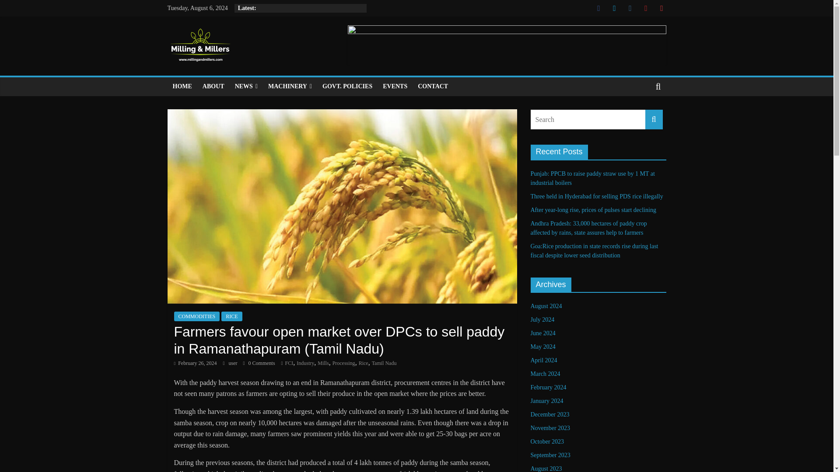 This screenshot has width=840, height=472. I want to click on MACHINERY, so click(290, 87).